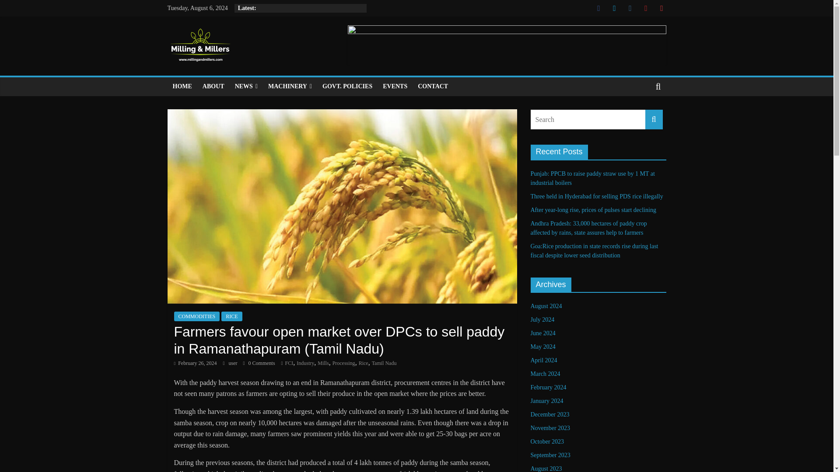 This screenshot has width=840, height=472. I want to click on MACHINERY, so click(290, 87).